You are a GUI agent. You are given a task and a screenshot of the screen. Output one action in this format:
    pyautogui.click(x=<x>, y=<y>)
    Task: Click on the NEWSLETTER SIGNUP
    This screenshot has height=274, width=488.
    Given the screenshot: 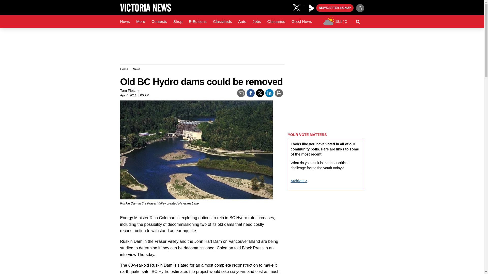 What is the action you would take?
    pyautogui.click(x=335, y=8)
    